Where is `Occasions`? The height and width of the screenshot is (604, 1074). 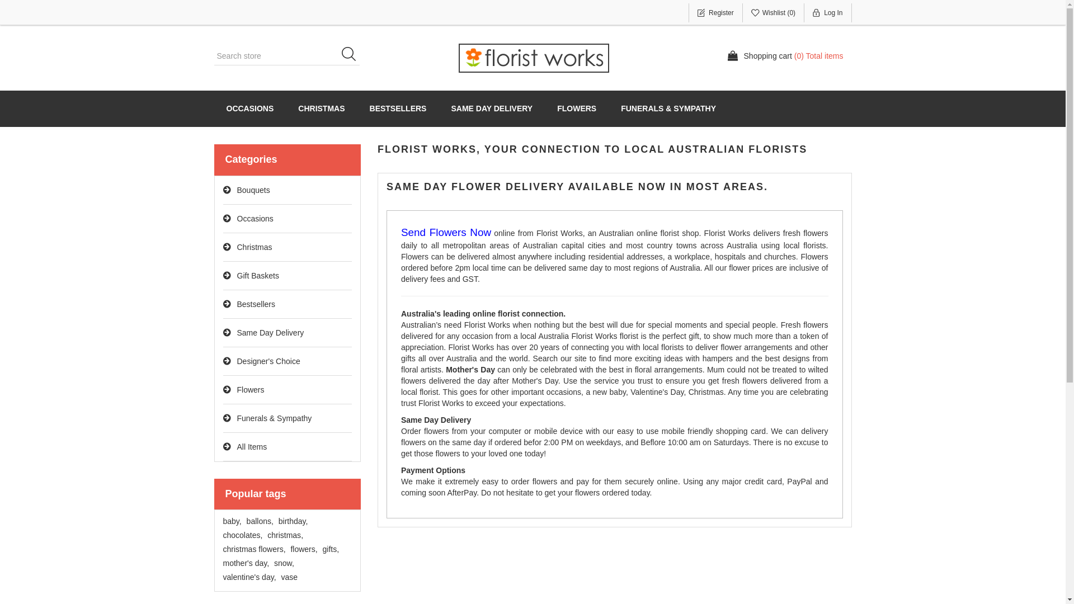 Occasions is located at coordinates (288, 219).